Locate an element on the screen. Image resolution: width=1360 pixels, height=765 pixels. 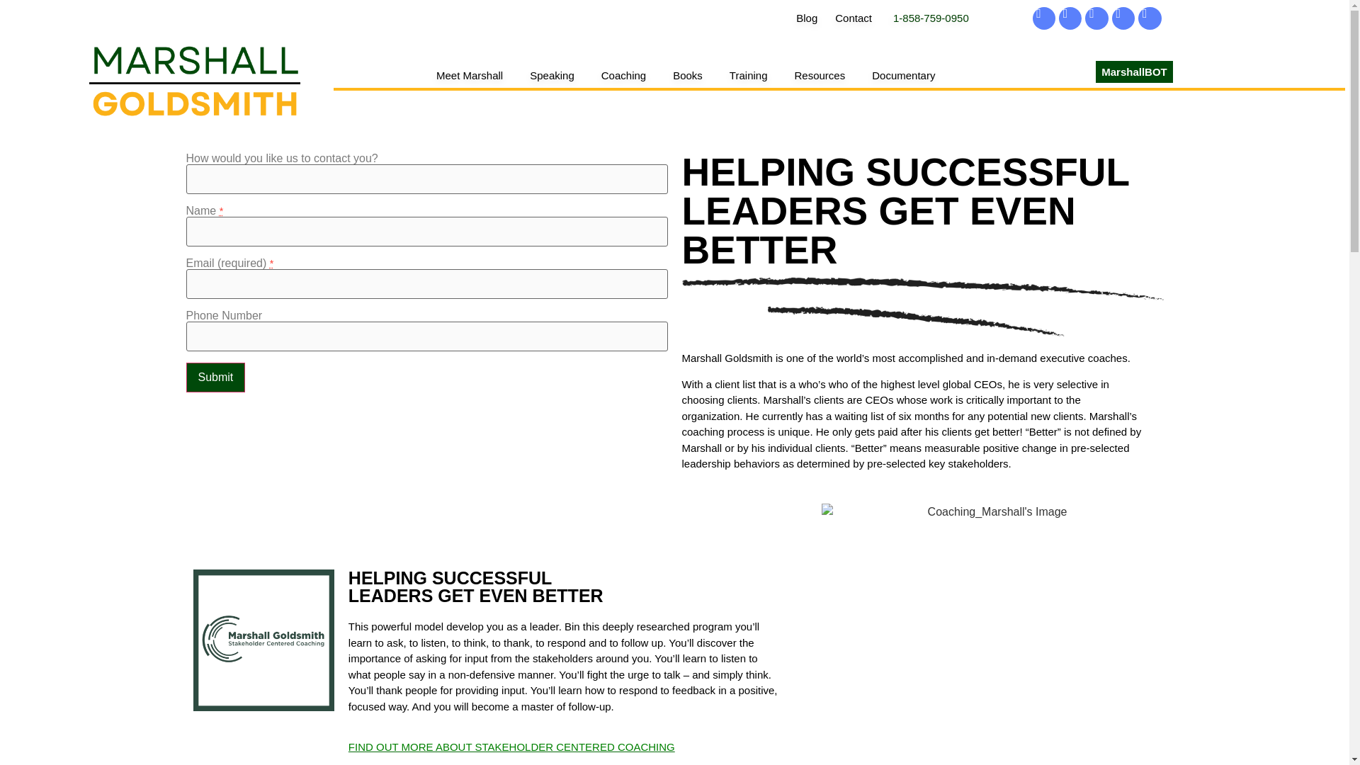
Submit is located at coordinates (215, 377).